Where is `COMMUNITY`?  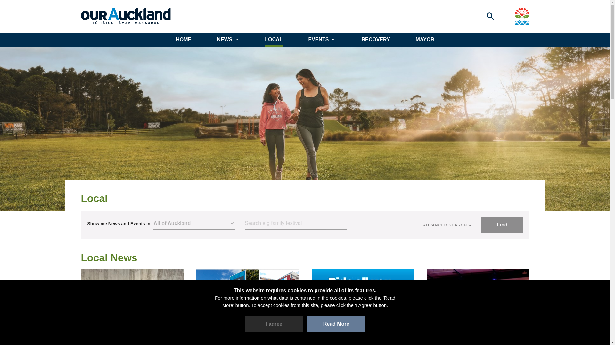
COMMUNITY is located at coordinates (214, 335).